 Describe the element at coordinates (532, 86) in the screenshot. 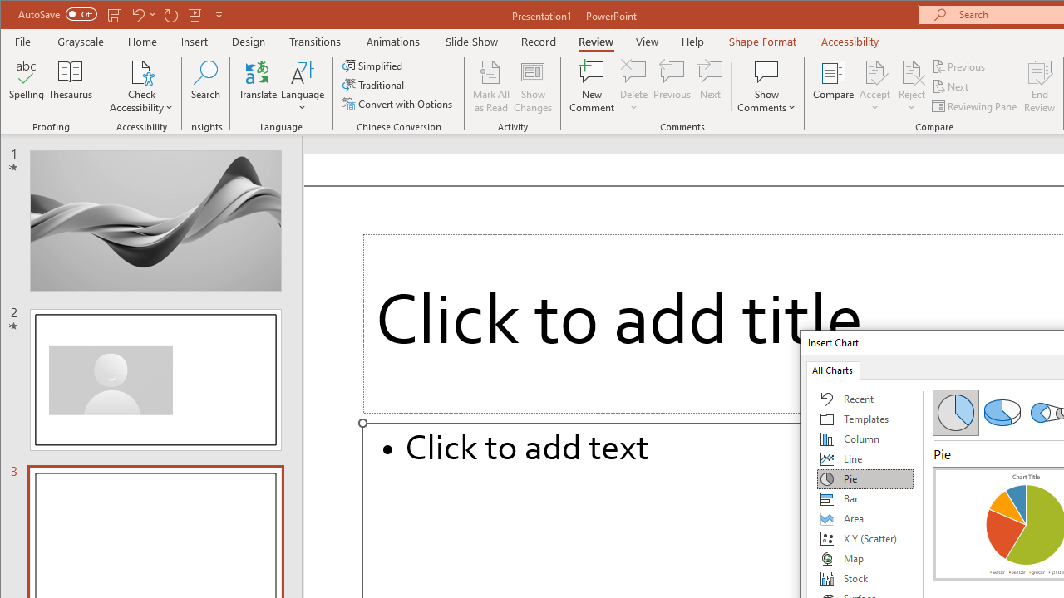

I see `Show Changes` at that location.